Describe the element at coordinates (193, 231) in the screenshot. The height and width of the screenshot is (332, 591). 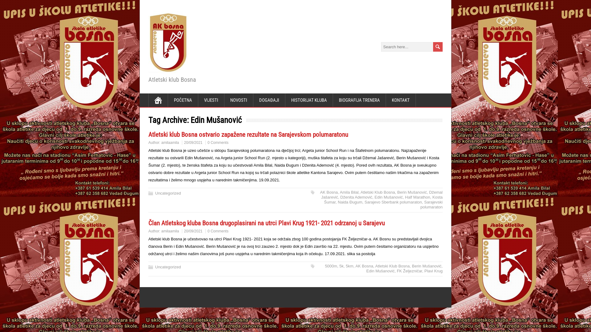
I see `20/09/2021` at that location.